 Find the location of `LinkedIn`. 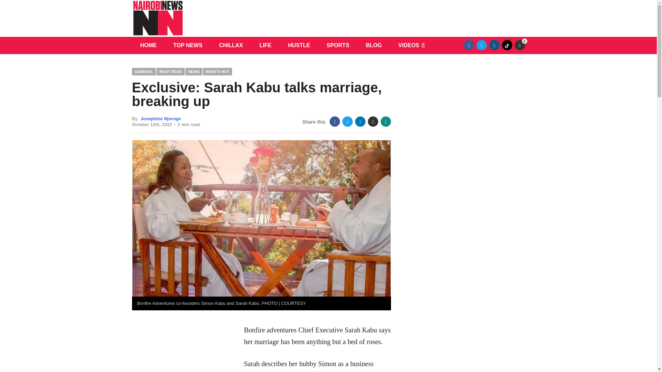

LinkedIn is located at coordinates (360, 122).